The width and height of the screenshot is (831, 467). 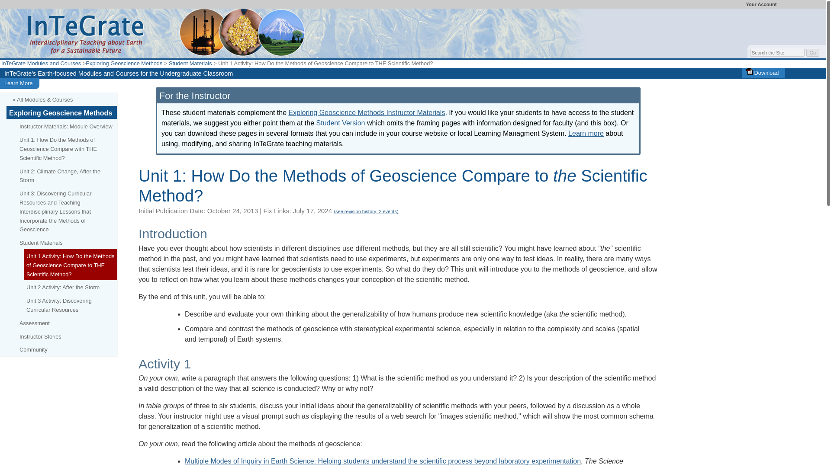 I want to click on Instructor Materials: Module Overview, so click(x=67, y=126).